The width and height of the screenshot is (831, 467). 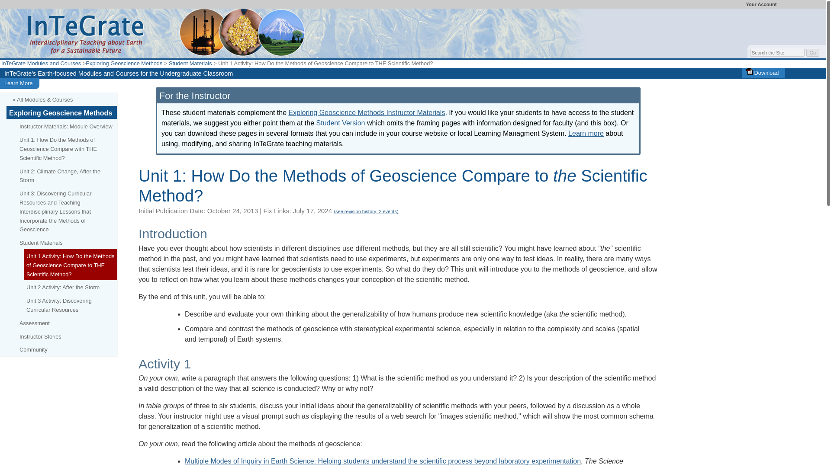 I want to click on Instructor Materials: Module Overview, so click(x=67, y=126).